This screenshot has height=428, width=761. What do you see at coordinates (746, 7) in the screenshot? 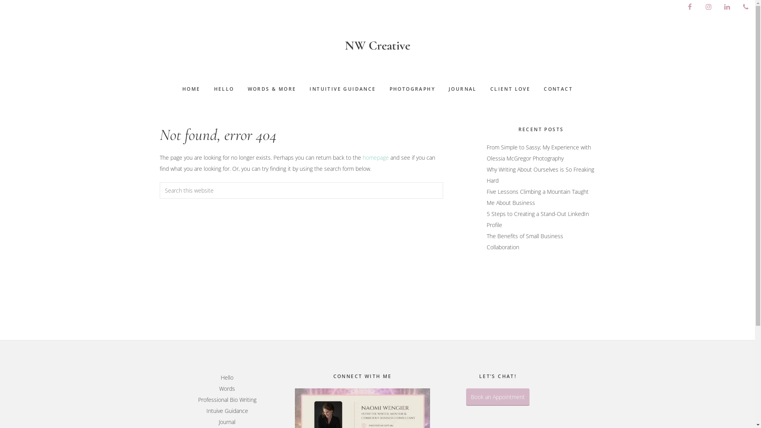
I see `Phone` at bounding box center [746, 7].